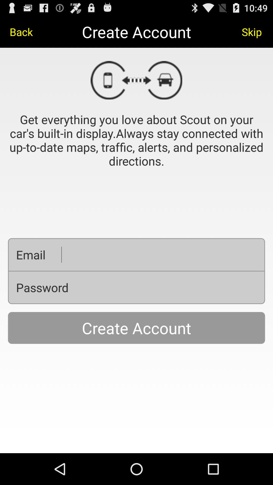  What do you see at coordinates (159, 255) in the screenshot?
I see `input email` at bounding box center [159, 255].